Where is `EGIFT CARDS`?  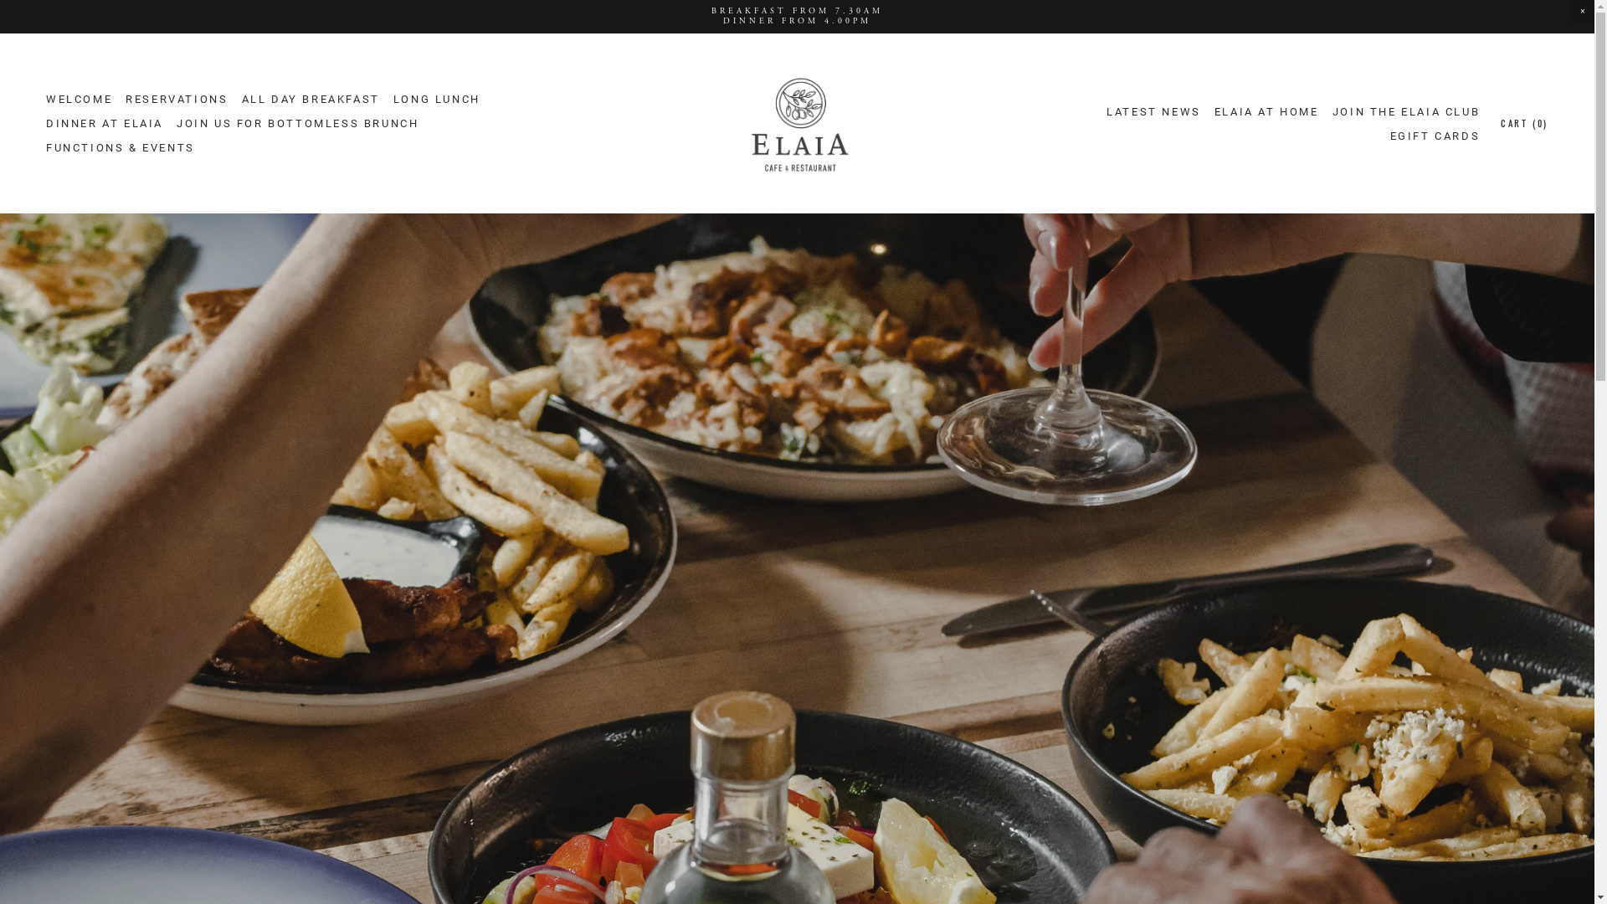
EGIFT CARDS is located at coordinates (1435, 136).